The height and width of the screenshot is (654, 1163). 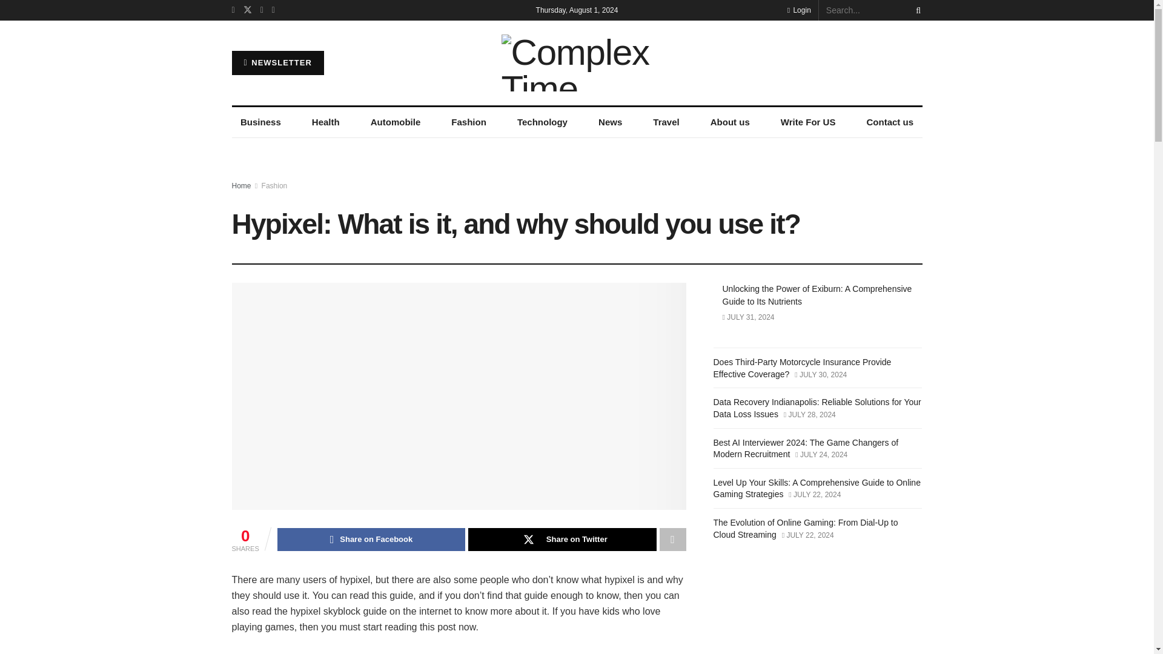 I want to click on Automobile, so click(x=395, y=122).